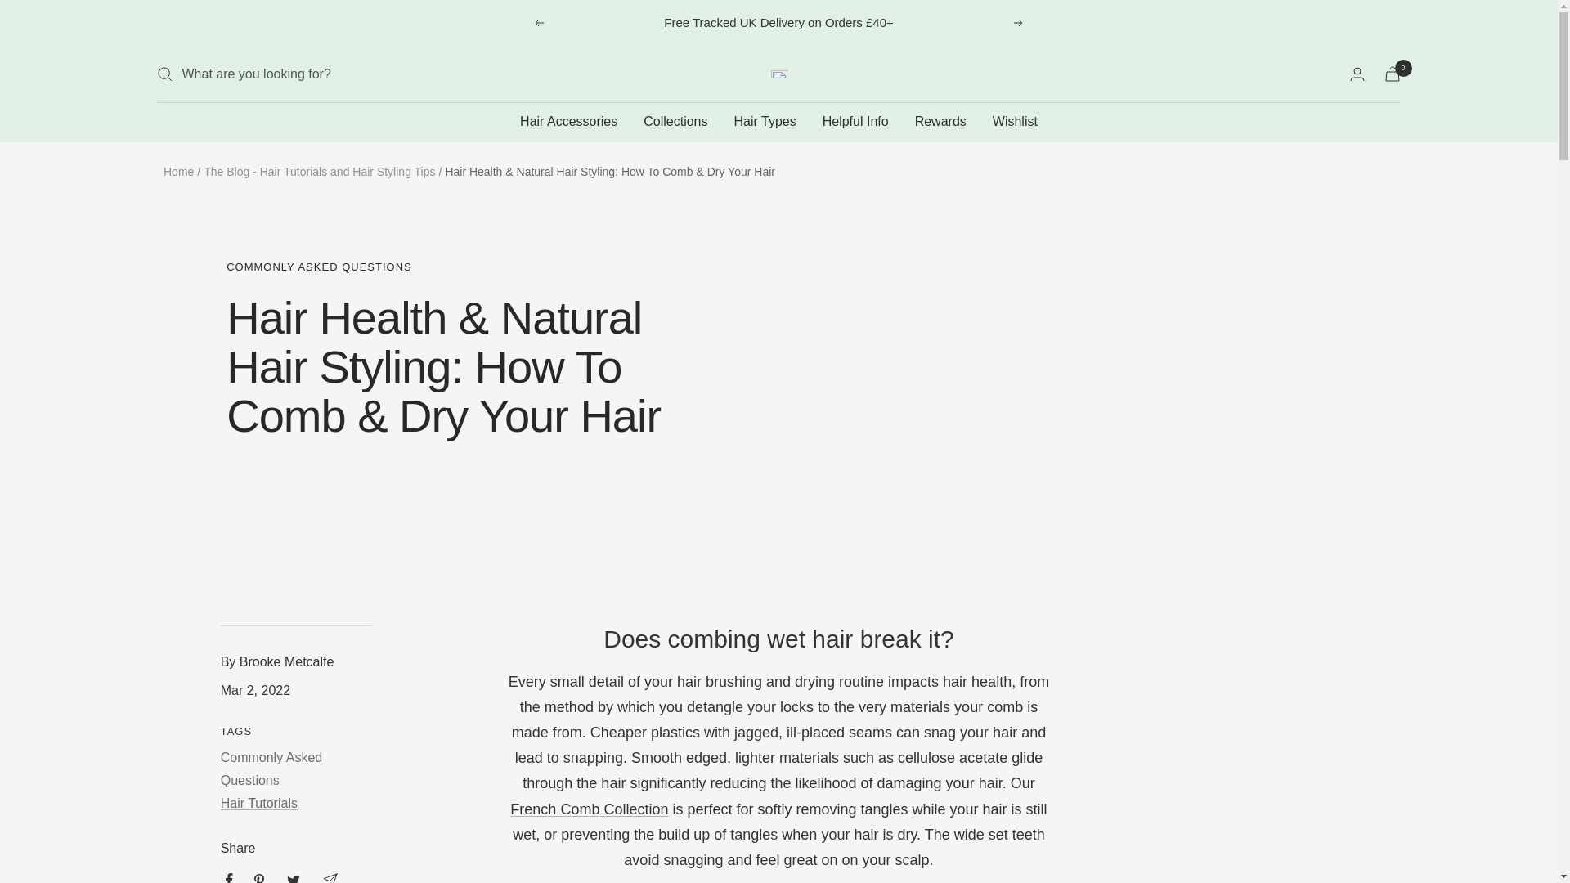 The height and width of the screenshot is (883, 1570). What do you see at coordinates (1015, 122) in the screenshot?
I see `Wishlist` at bounding box center [1015, 122].